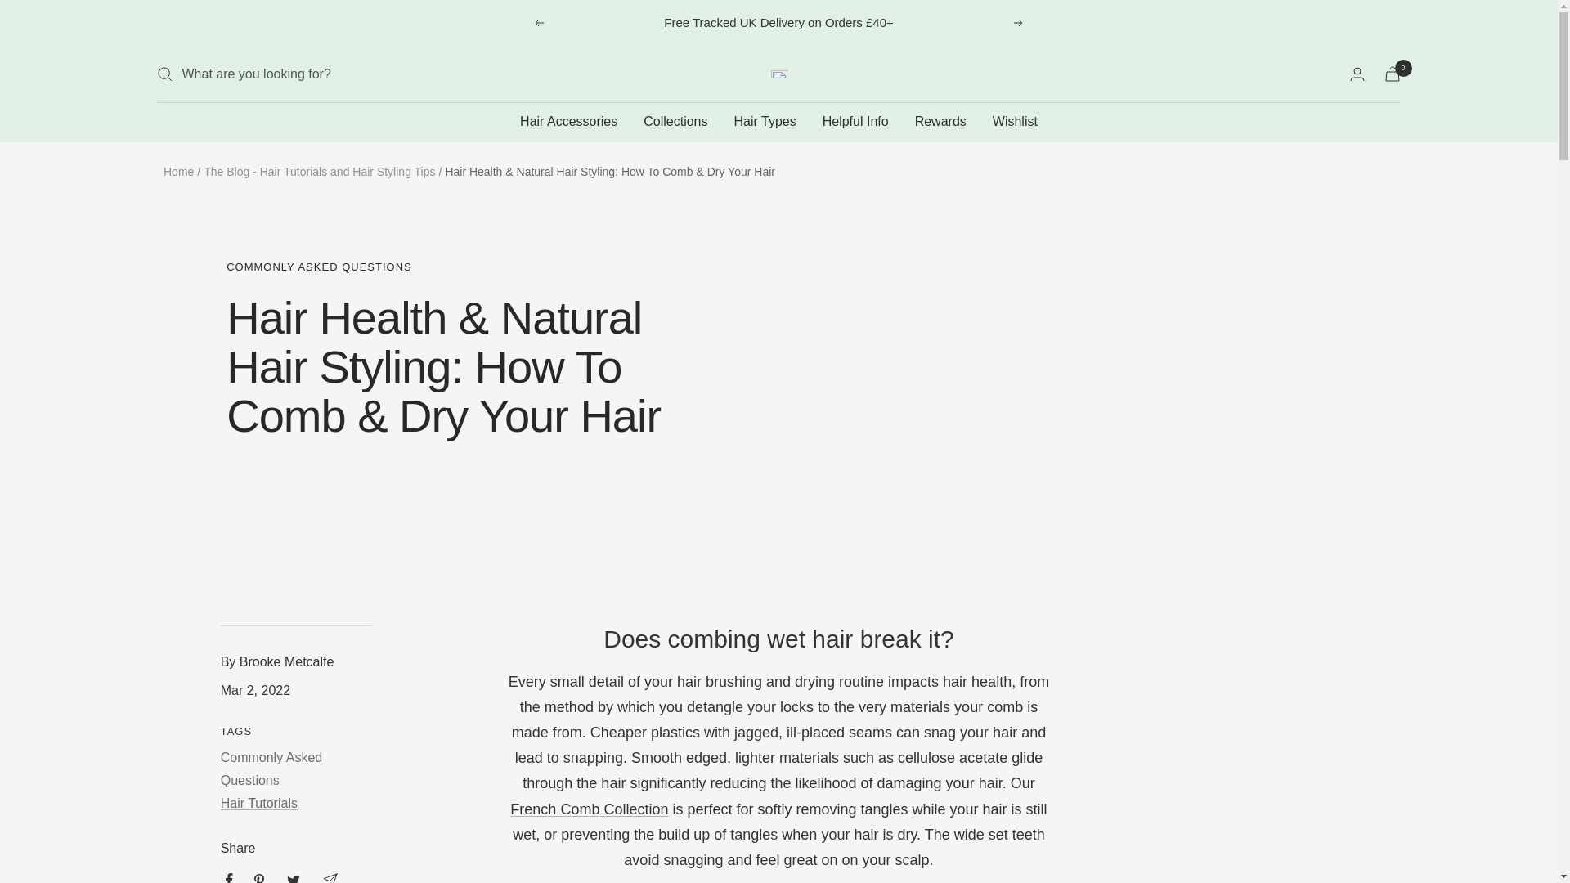 The height and width of the screenshot is (883, 1570). What do you see at coordinates (1015, 122) in the screenshot?
I see `Wishlist` at bounding box center [1015, 122].